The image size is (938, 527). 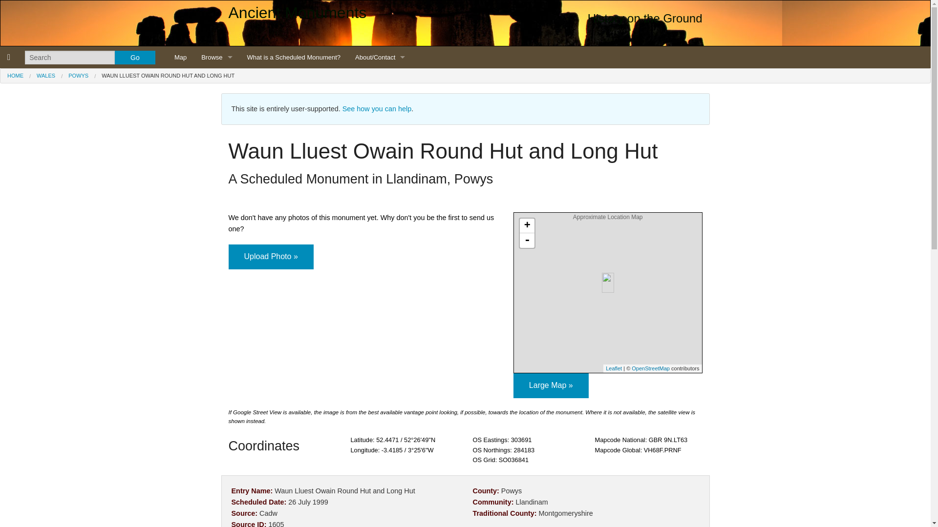 What do you see at coordinates (380, 233) in the screenshot?
I see `Donate` at bounding box center [380, 233].